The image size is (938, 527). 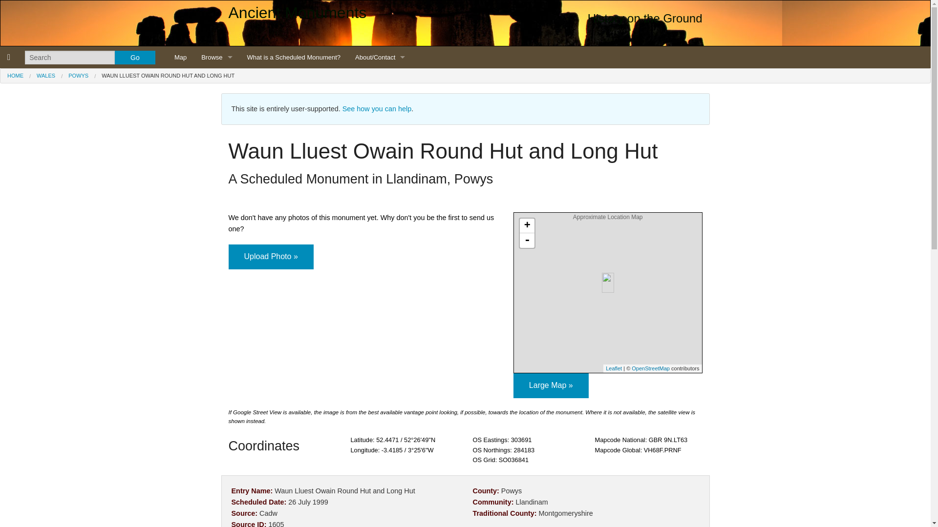 What do you see at coordinates (380, 233) in the screenshot?
I see `Donate` at bounding box center [380, 233].